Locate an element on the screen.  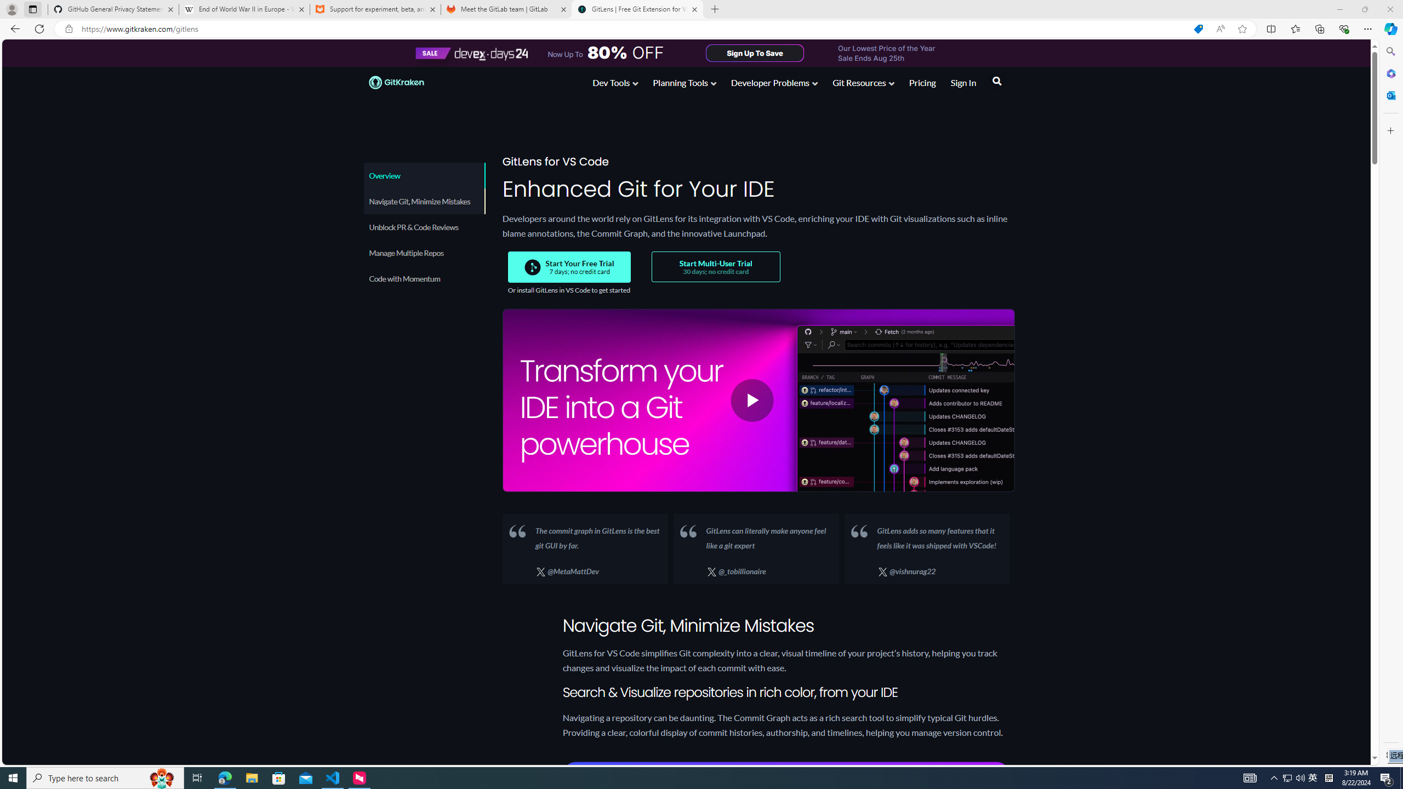
Visual Studio Code - 1 running window is located at coordinates (333, 778).